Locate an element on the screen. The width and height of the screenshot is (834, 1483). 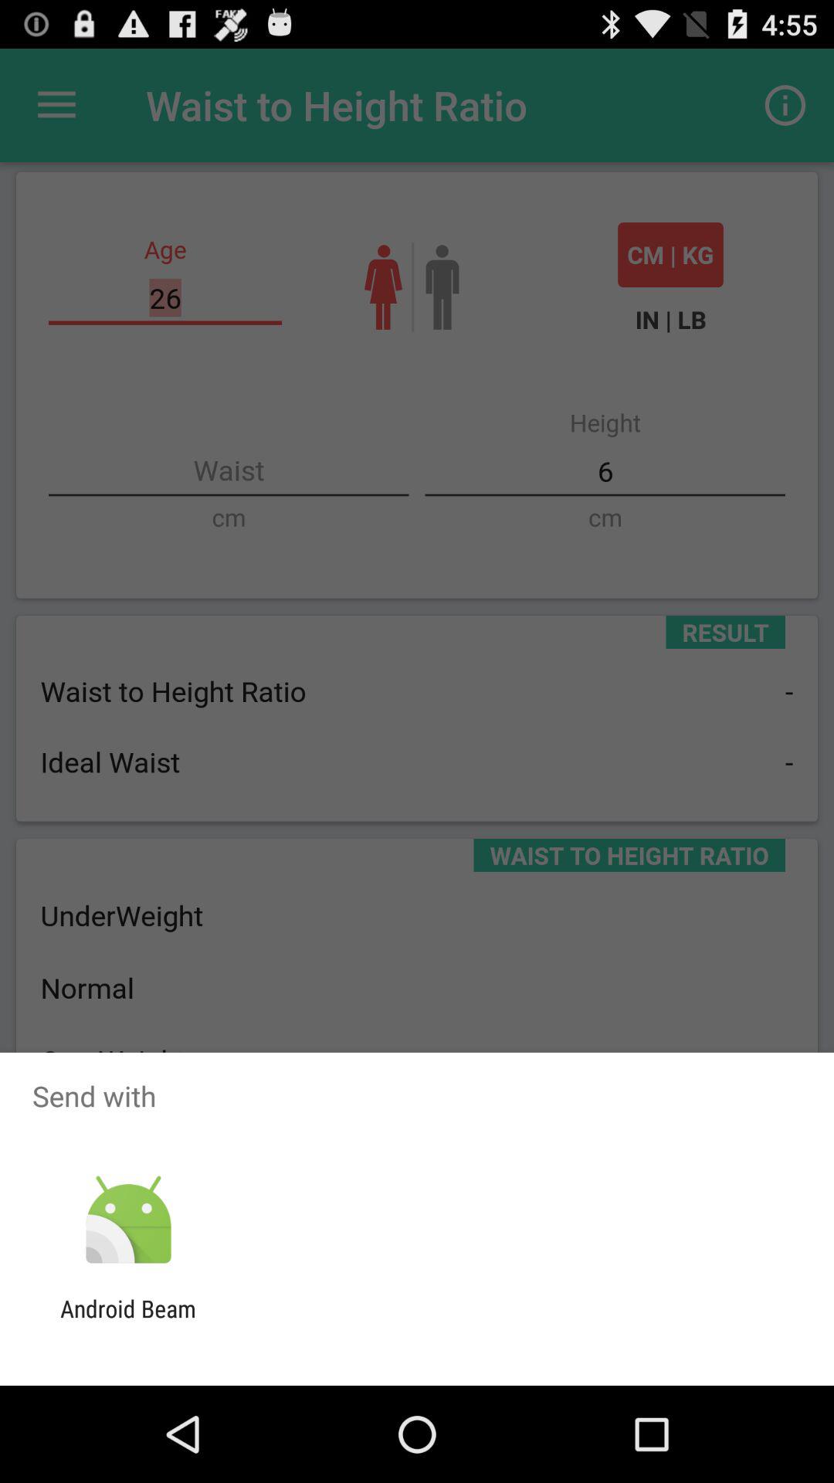
jump until android beam app is located at coordinates (128, 1322).